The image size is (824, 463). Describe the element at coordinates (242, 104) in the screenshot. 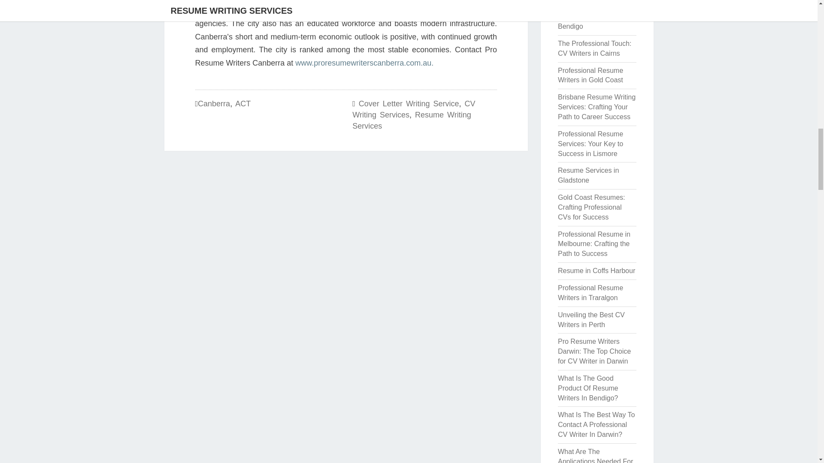

I see `ACT` at that location.